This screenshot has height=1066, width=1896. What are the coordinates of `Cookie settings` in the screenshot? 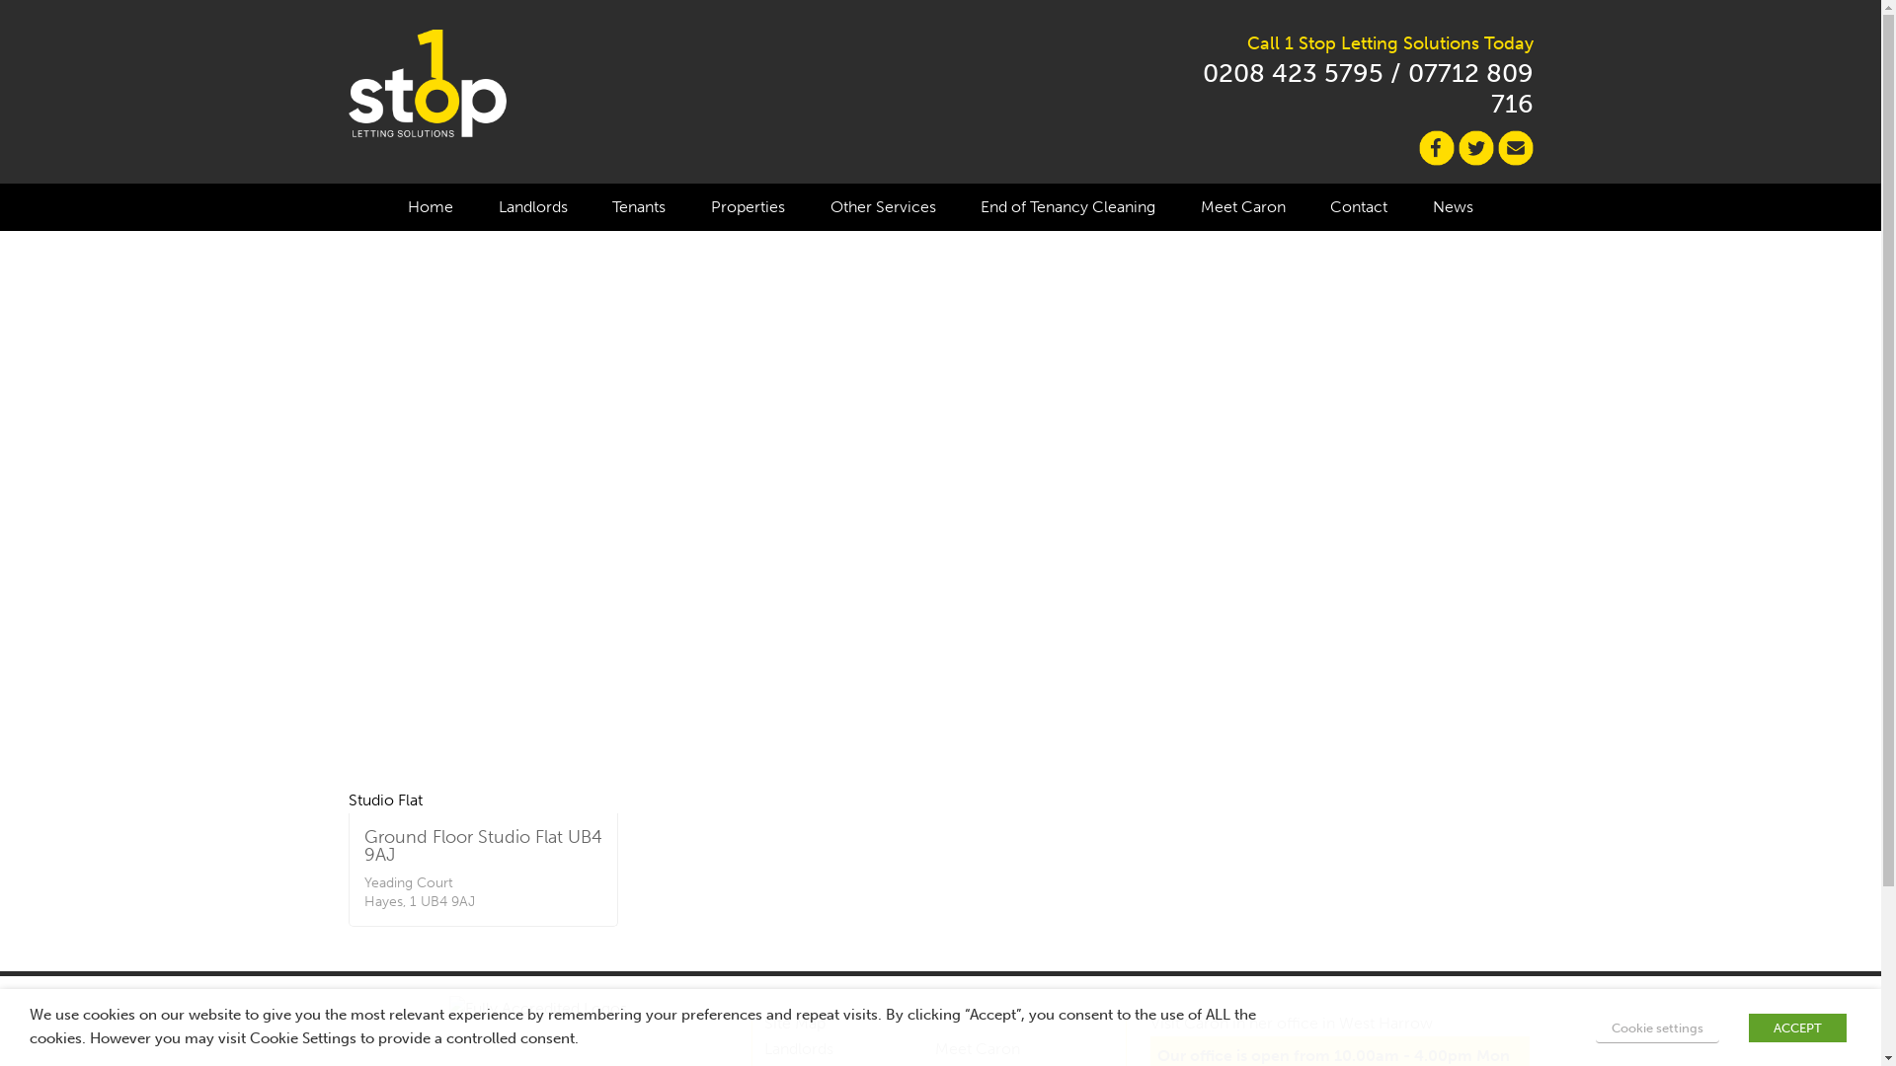 It's located at (1657, 1028).